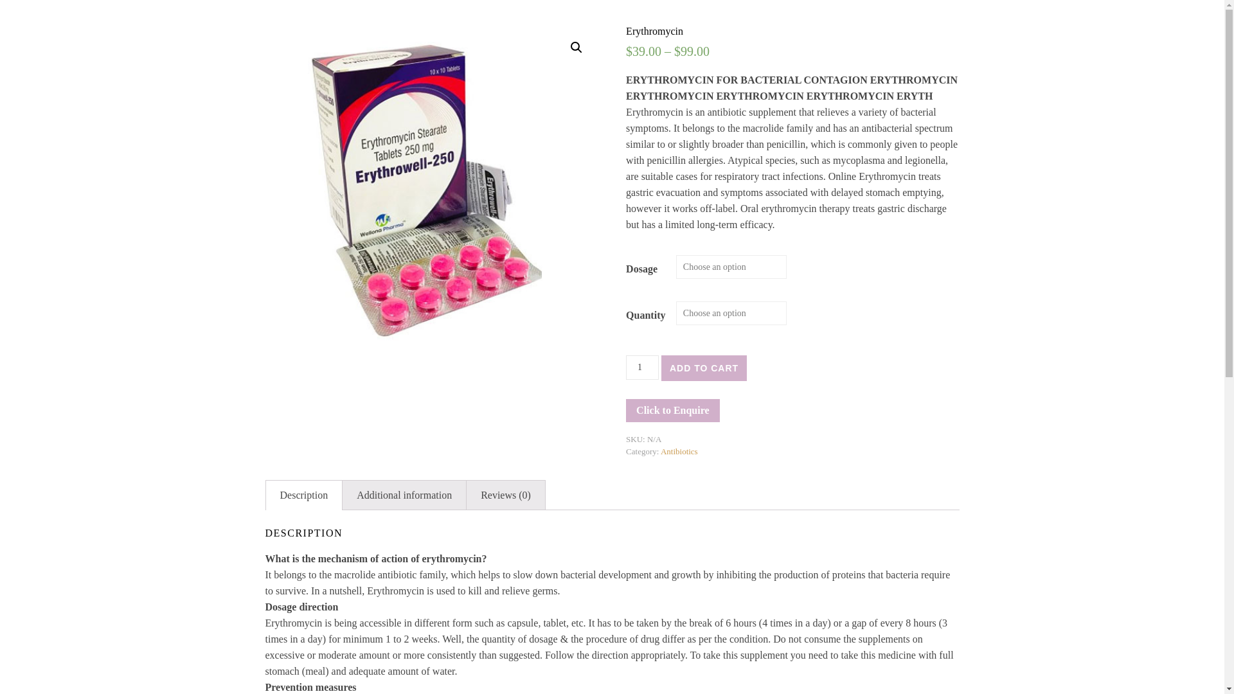 The image size is (1234, 694). Describe the element at coordinates (404, 495) in the screenshot. I see `Additional information` at that location.